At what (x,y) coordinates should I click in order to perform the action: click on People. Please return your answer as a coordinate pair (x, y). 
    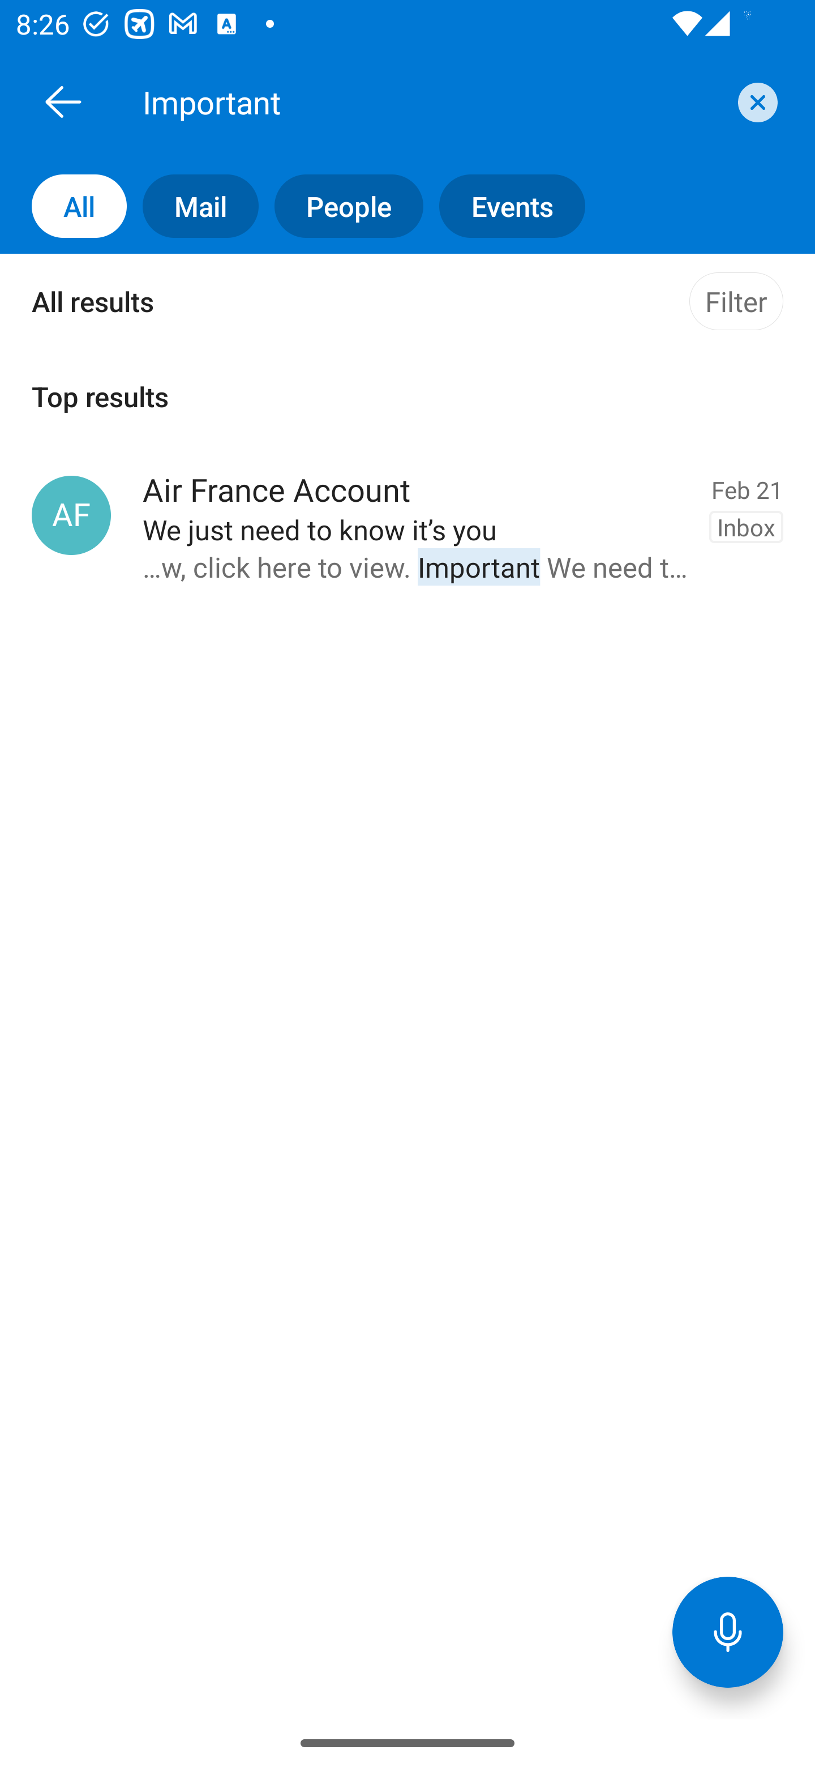
    Looking at the image, I should click on (341, 206).